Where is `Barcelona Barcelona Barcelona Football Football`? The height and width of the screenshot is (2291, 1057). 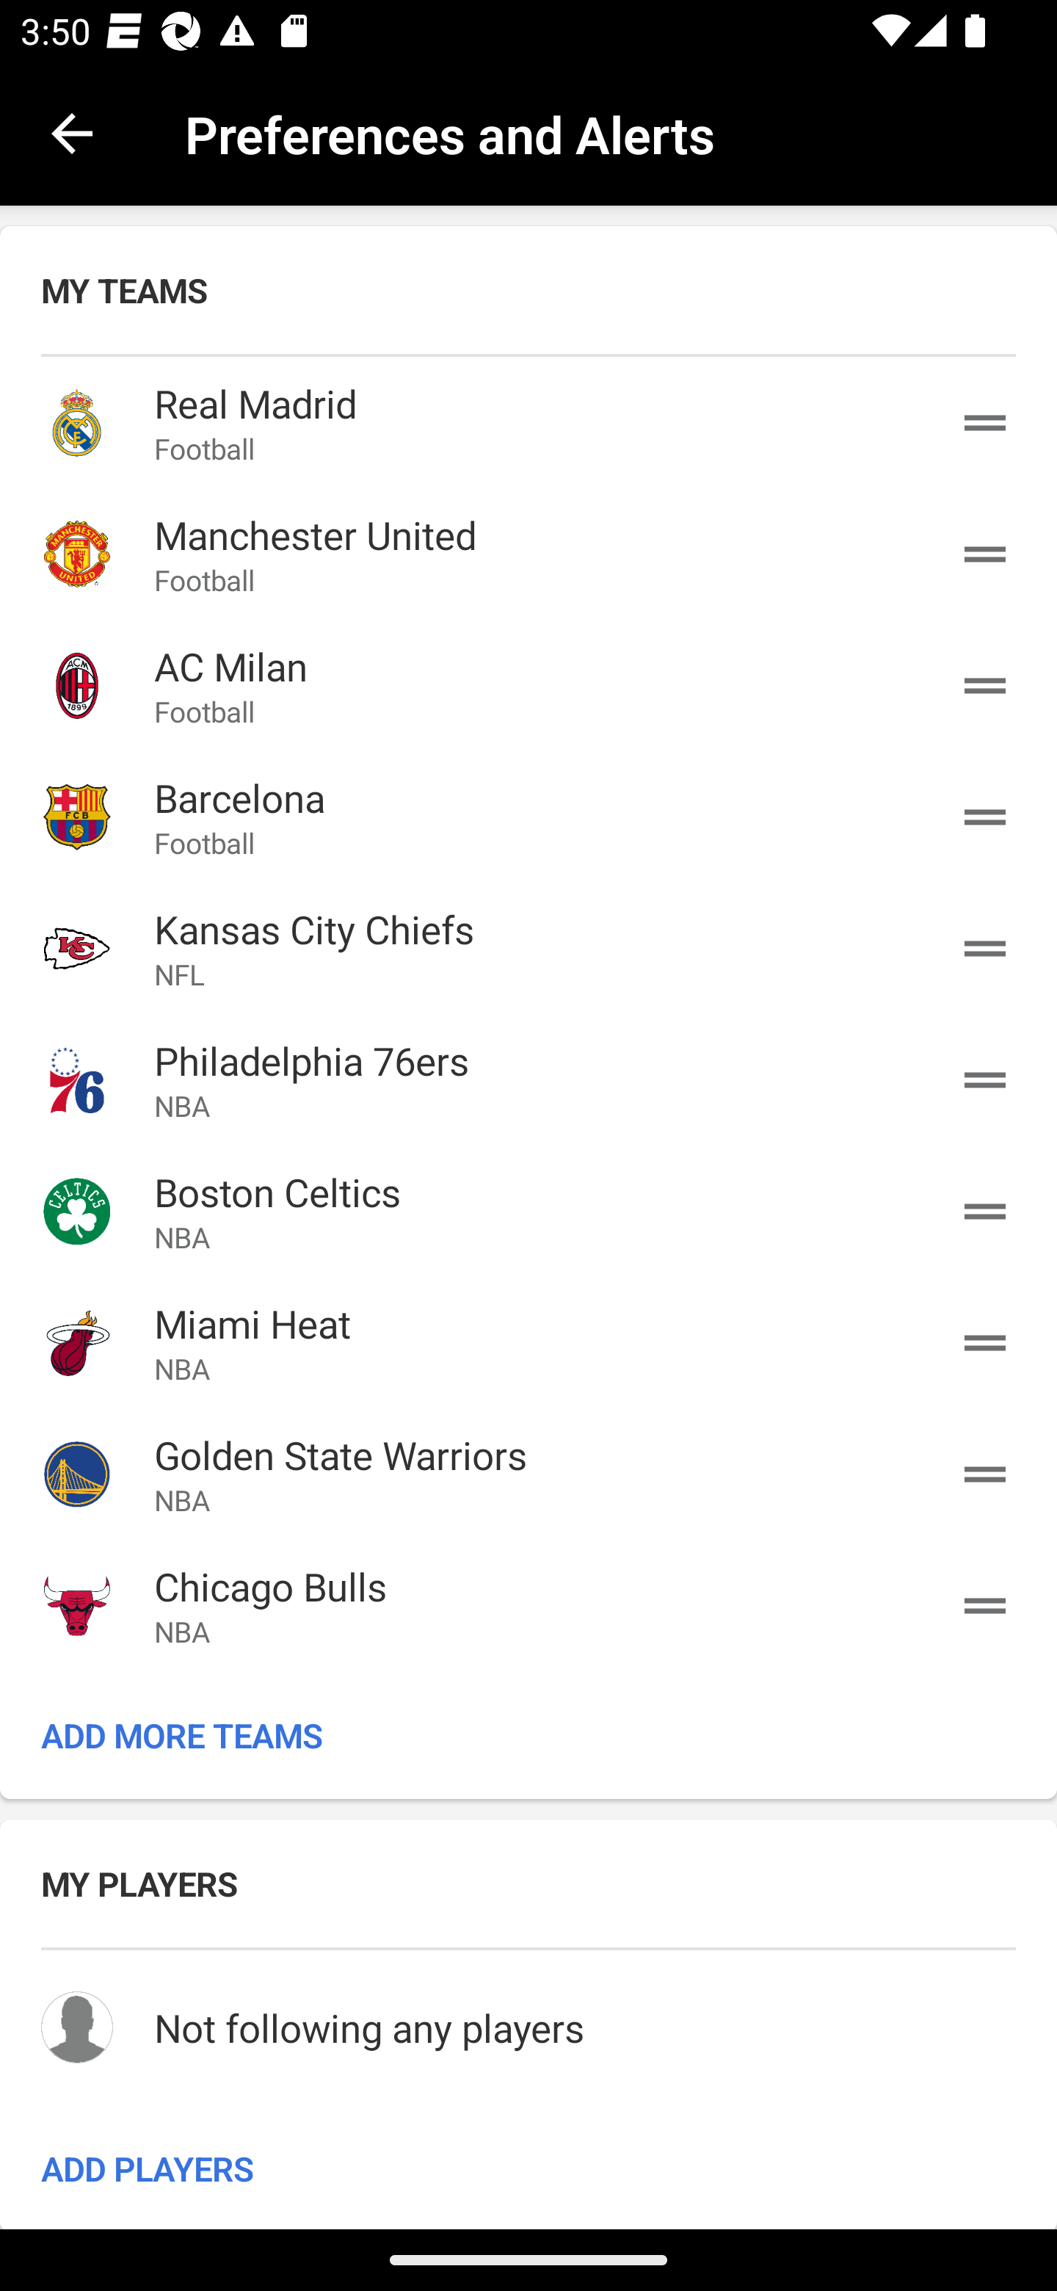 Barcelona Barcelona Barcelona Football Football is located at coordinates (528, 817).